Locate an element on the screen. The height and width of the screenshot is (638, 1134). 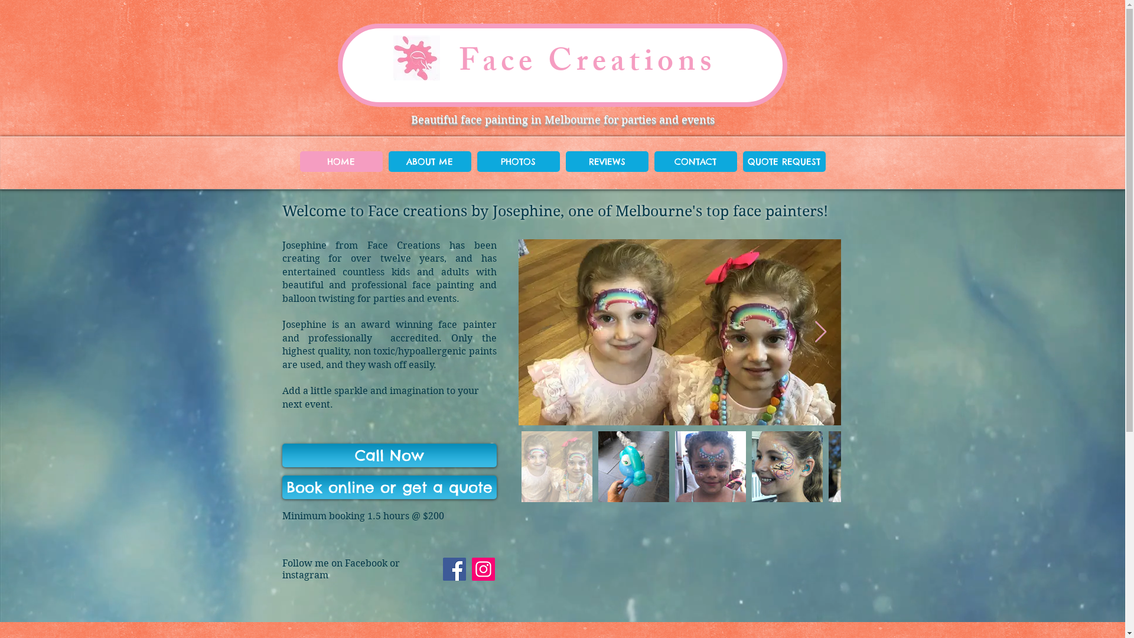
ABOUT ME is located at coordinates (430, 162).